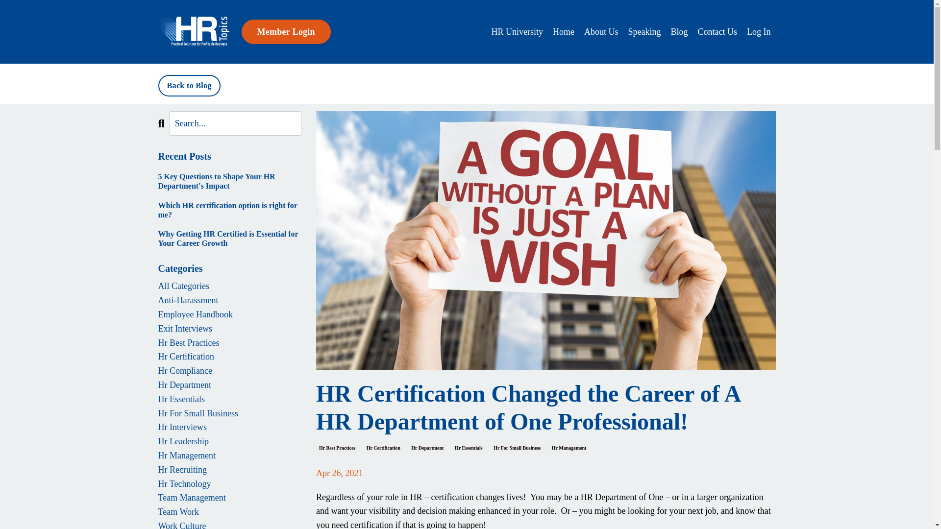 This screenshot has height=529, width=941. Describe the element at coordinates (229, 371) in the screenshot. I see `Hr Compliance` at that location.